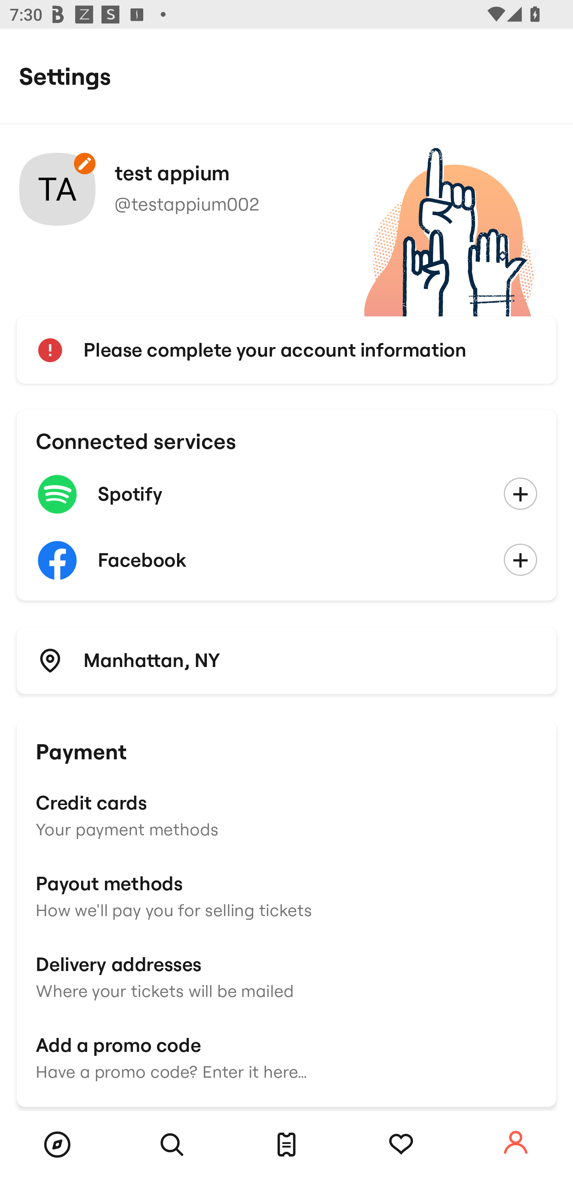 This screenshot has width=573, height=1178. Describe the element at coordinates (286, 1056) in the screenshot. I see `Add a promo code Have a promo code? Enter it here…` at that location.